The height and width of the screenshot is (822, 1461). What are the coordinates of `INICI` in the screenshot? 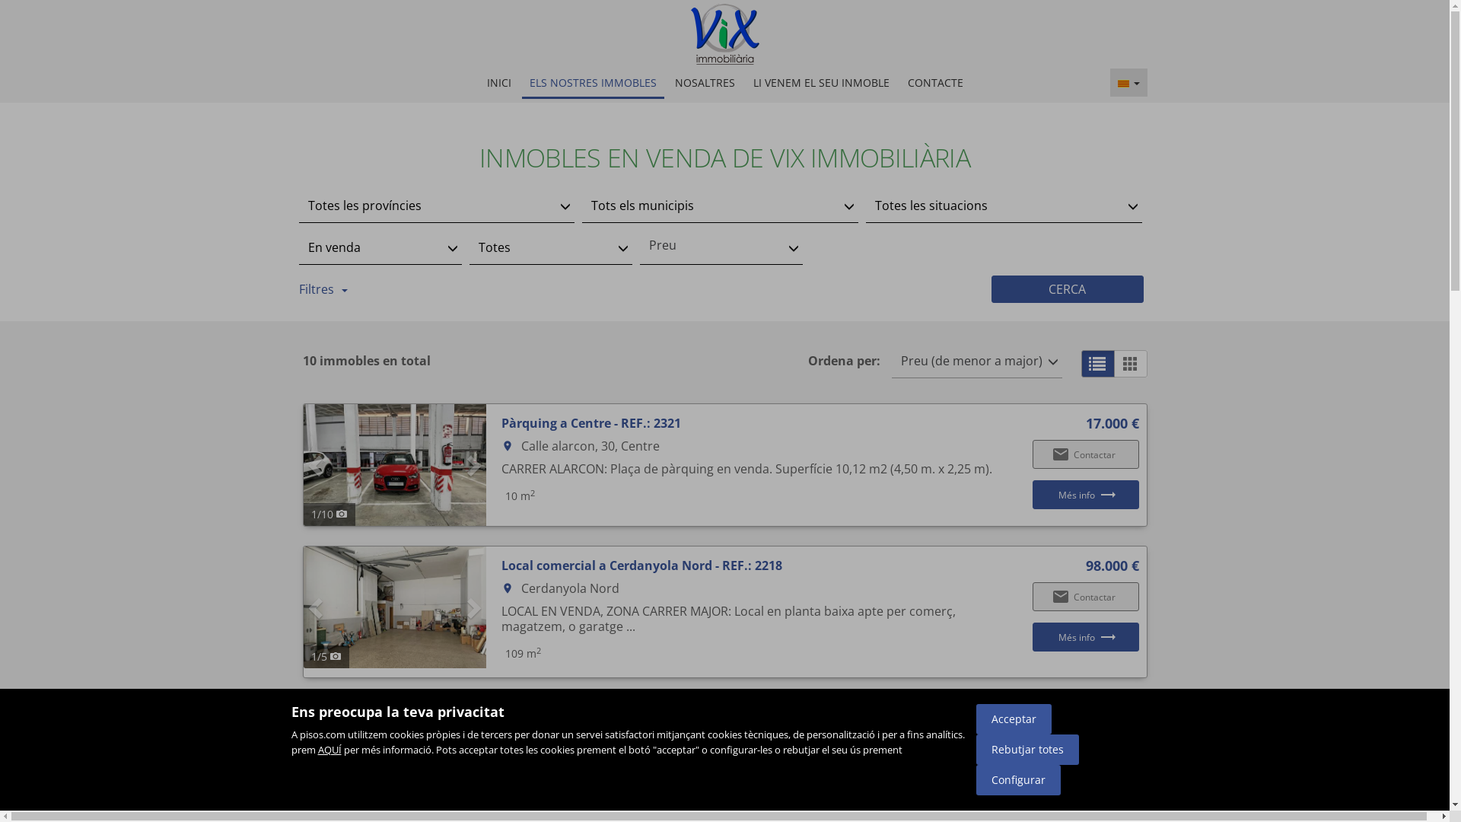 It's located at (499, 82).